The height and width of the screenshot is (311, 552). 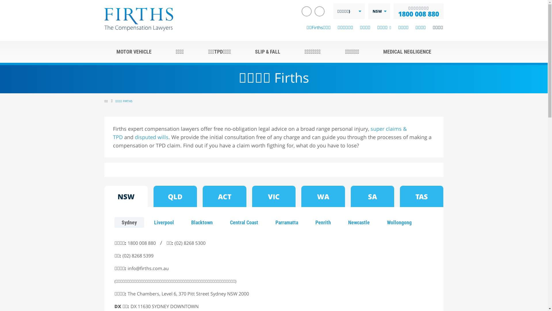 What do you see at coordinates (134, 52) in the screenshot?
I see `MOTOR VEHICLE` at bounding box center [134, 52].